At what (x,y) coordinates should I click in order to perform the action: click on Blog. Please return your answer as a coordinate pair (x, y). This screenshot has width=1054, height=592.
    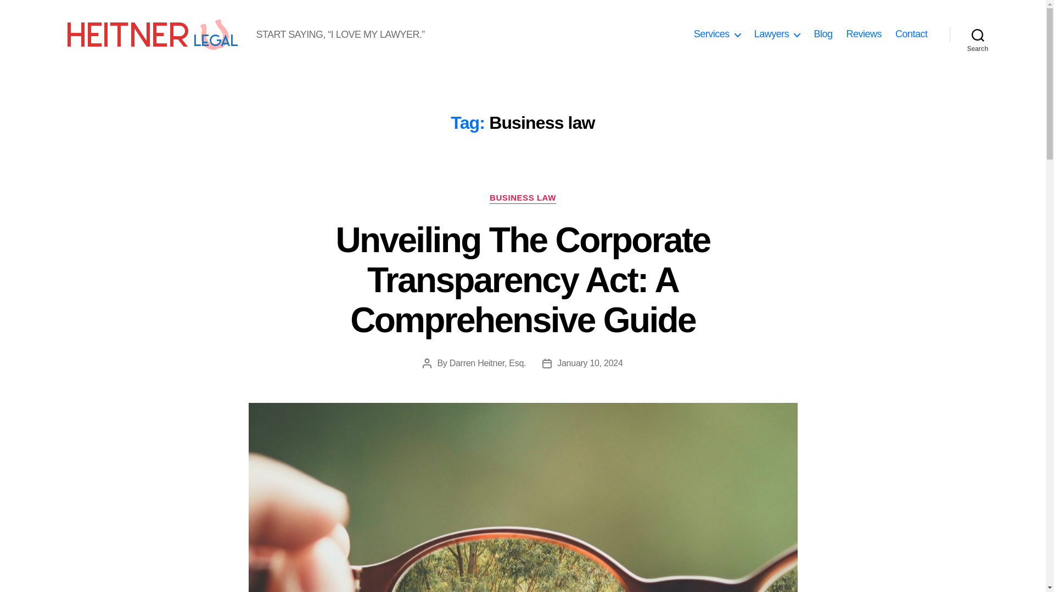
    Looking at the image, I should click on (823, 34).